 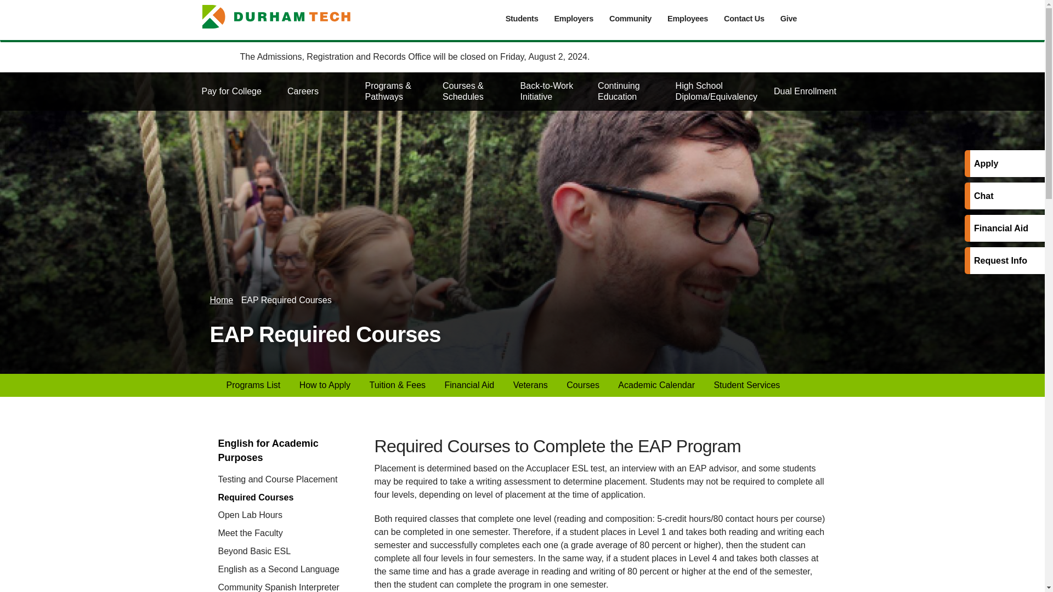 What do you see at coordinates (582, 385) in the screenshot?
I see `Courses` at bounding box center [582, 385].